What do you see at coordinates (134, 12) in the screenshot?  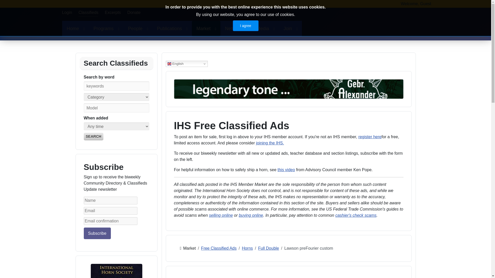 I see `Donate` at bounding box center [134, 12].